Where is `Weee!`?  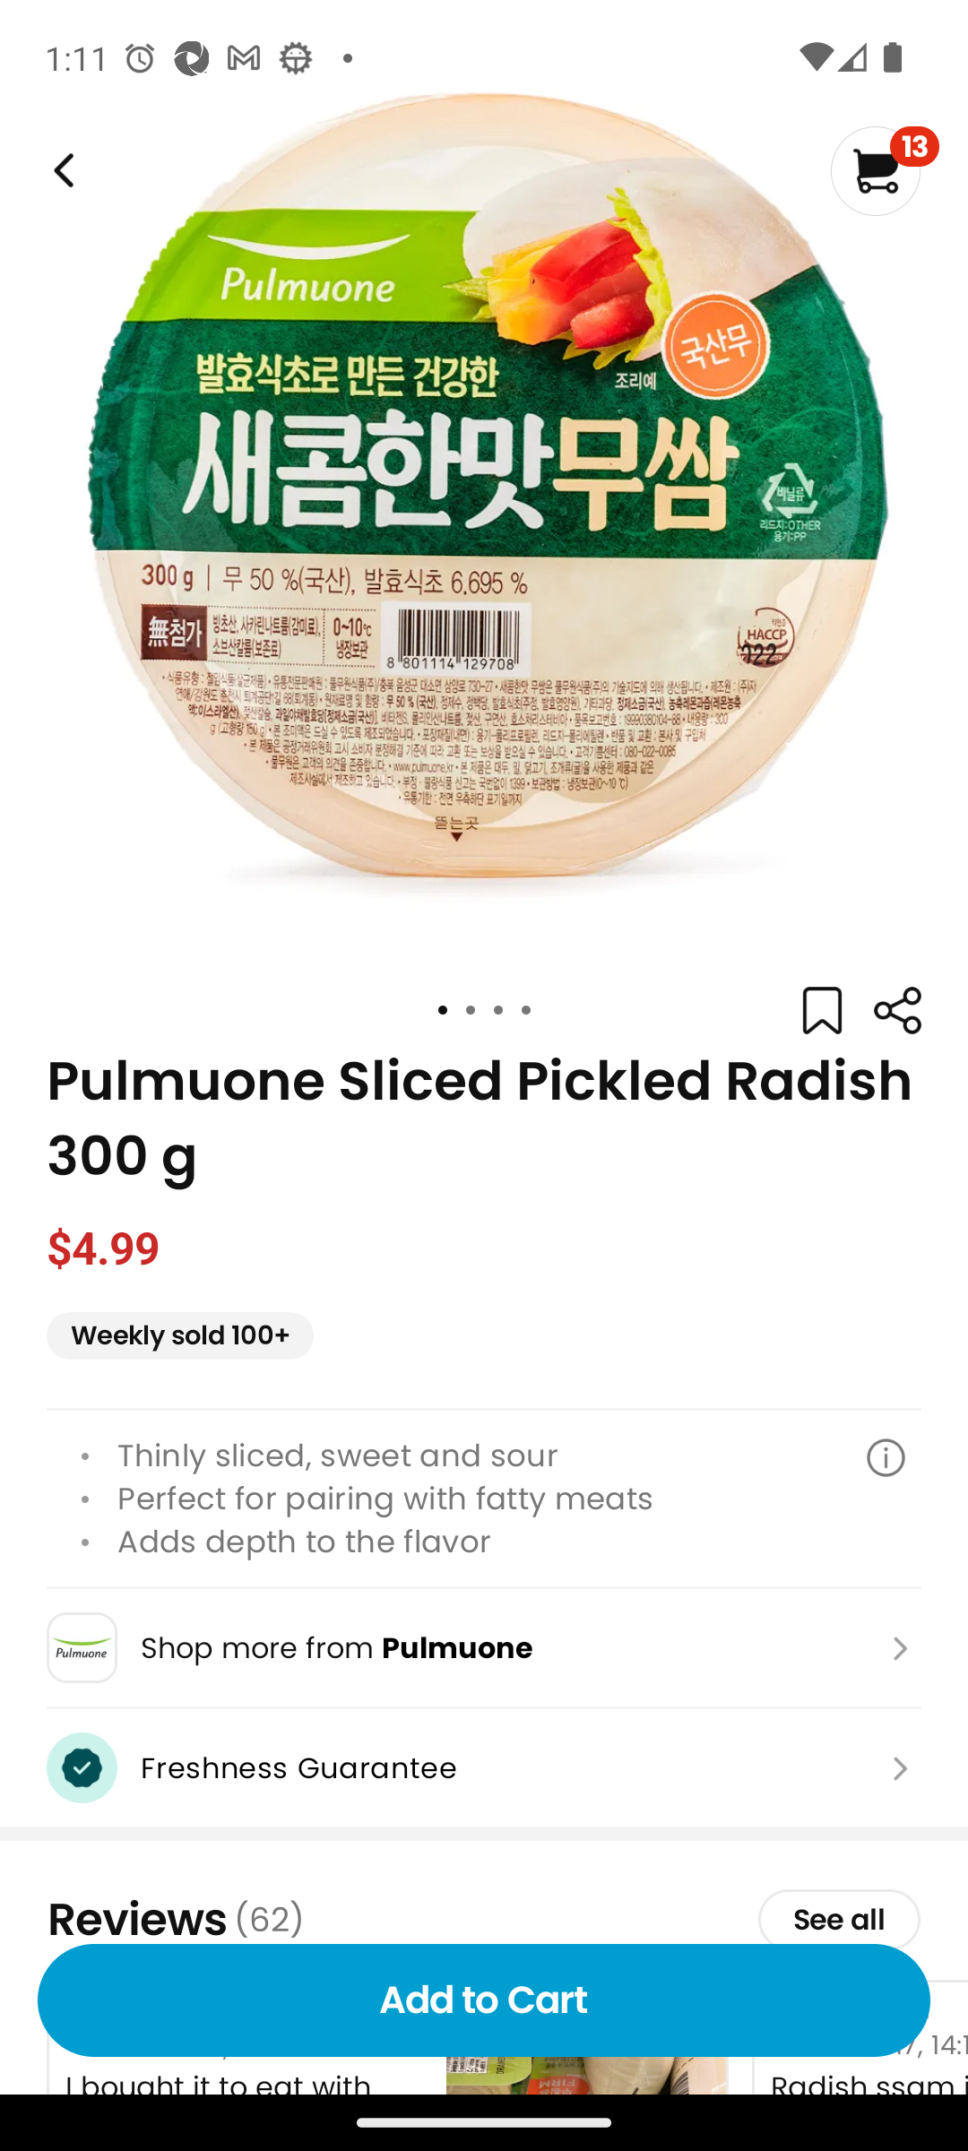
Weee! is located at coordinates (61, 170).